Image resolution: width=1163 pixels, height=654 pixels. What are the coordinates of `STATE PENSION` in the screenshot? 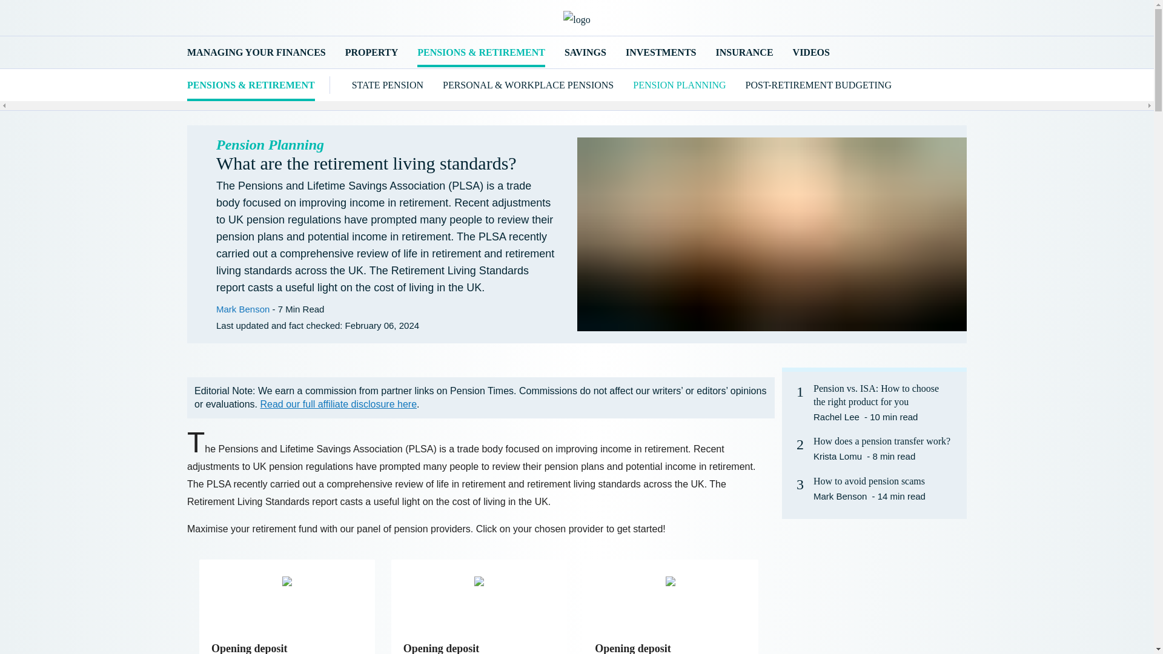 It's located at (388, 85).